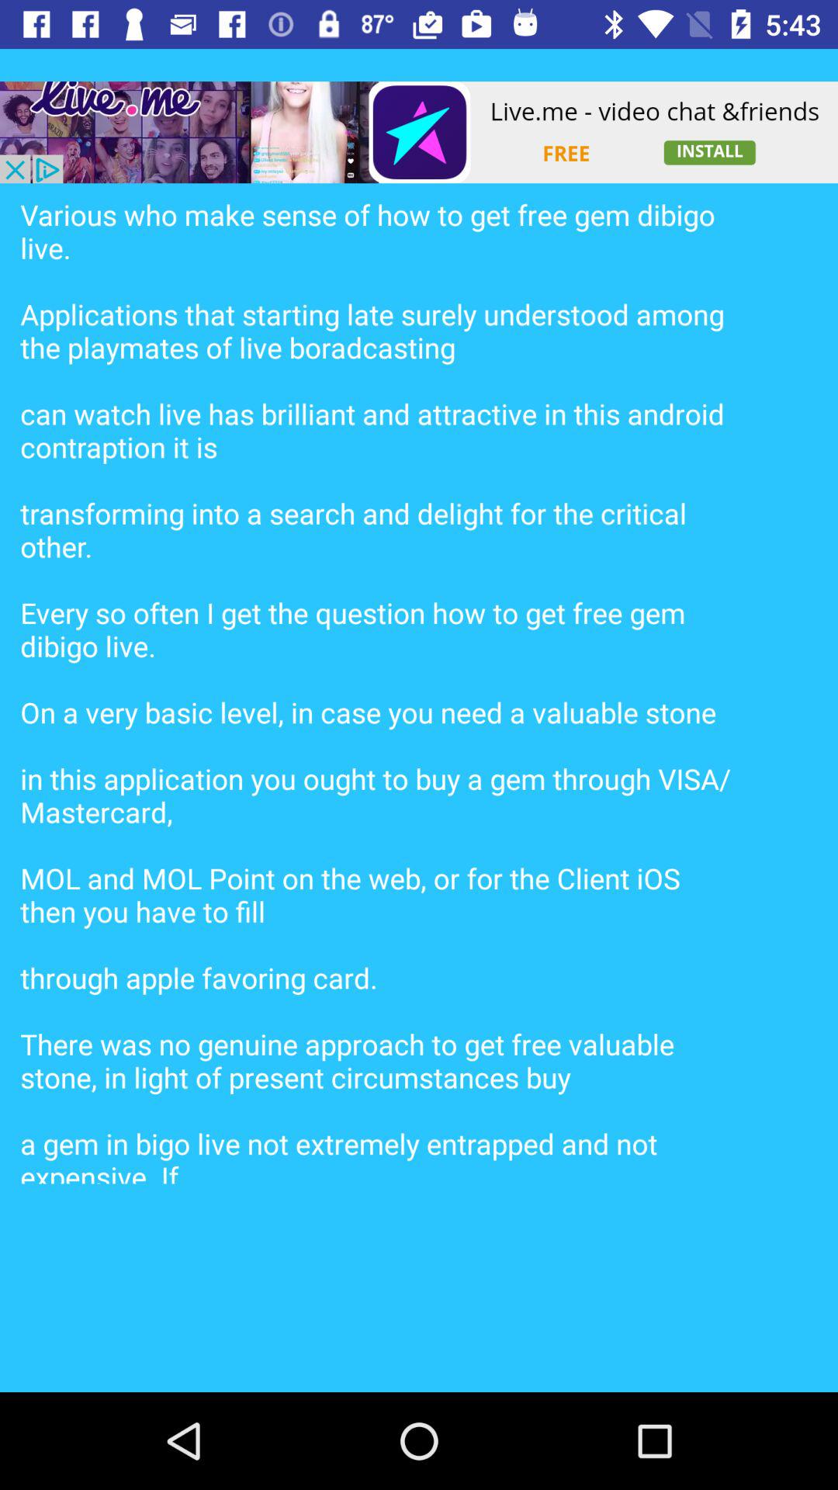  What do you see at coordinates (419, 132) in the screenshot?
I see `open advertisement` at bounding box center [419, 132].